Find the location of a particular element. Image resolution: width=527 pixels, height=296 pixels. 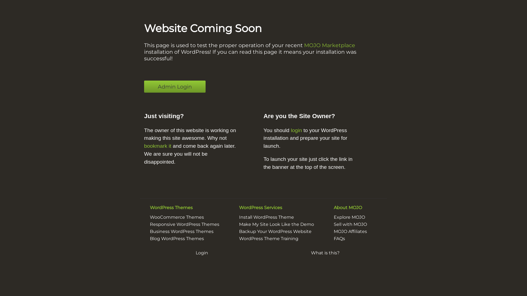

Sell with MOJO is located at coordinates (350, 224).